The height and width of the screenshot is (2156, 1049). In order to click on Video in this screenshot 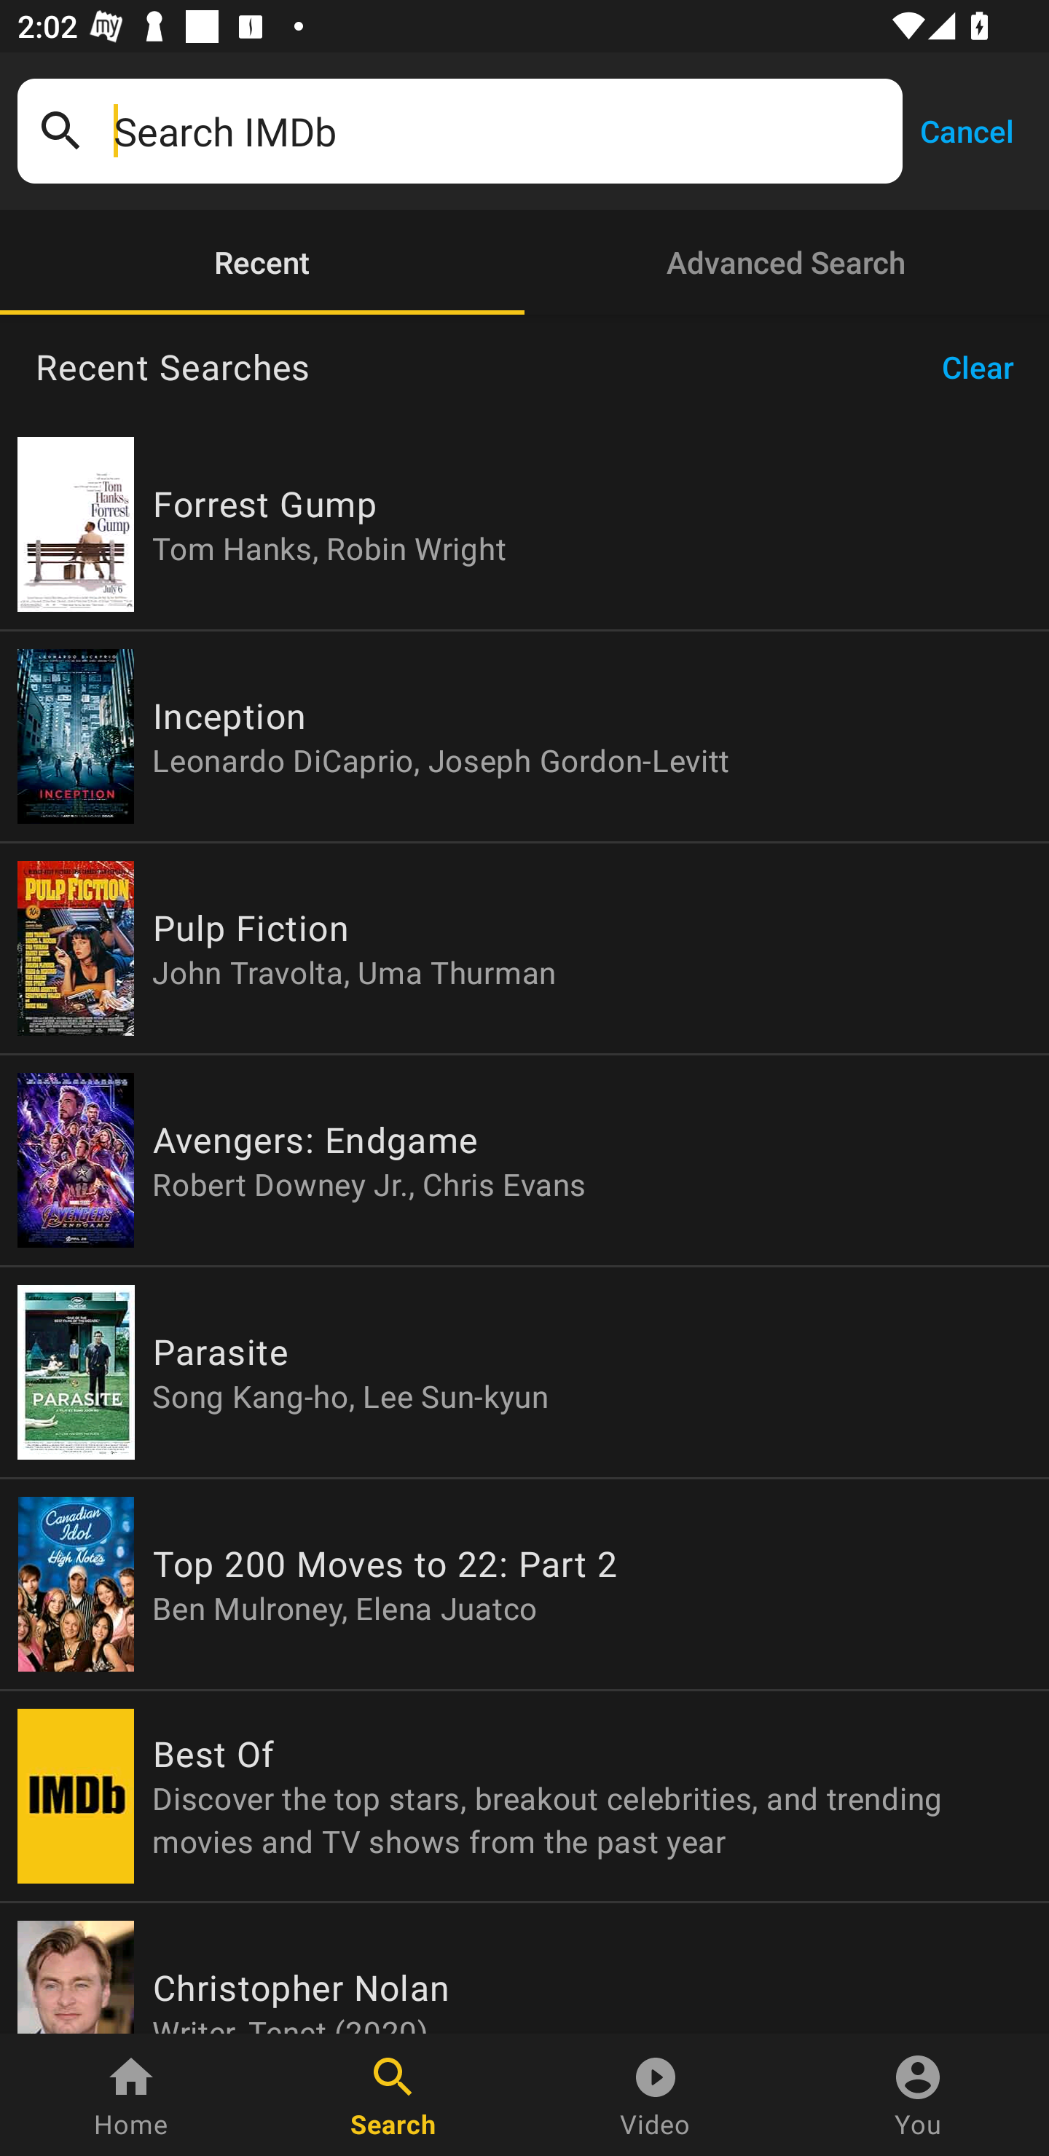, I will do `click(656, 2095)`.